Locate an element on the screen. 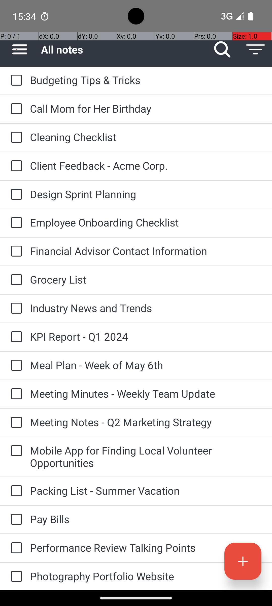 The height and width of the screenshot is (606, 272). Client Feedback - Acme Corp. is located at coordinates (146, 165).